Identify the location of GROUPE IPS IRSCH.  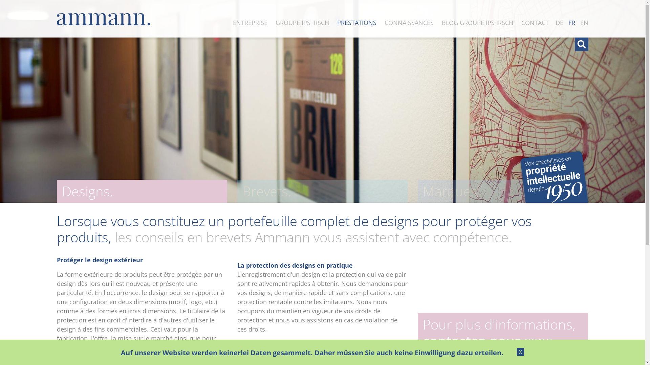
(302, 23).